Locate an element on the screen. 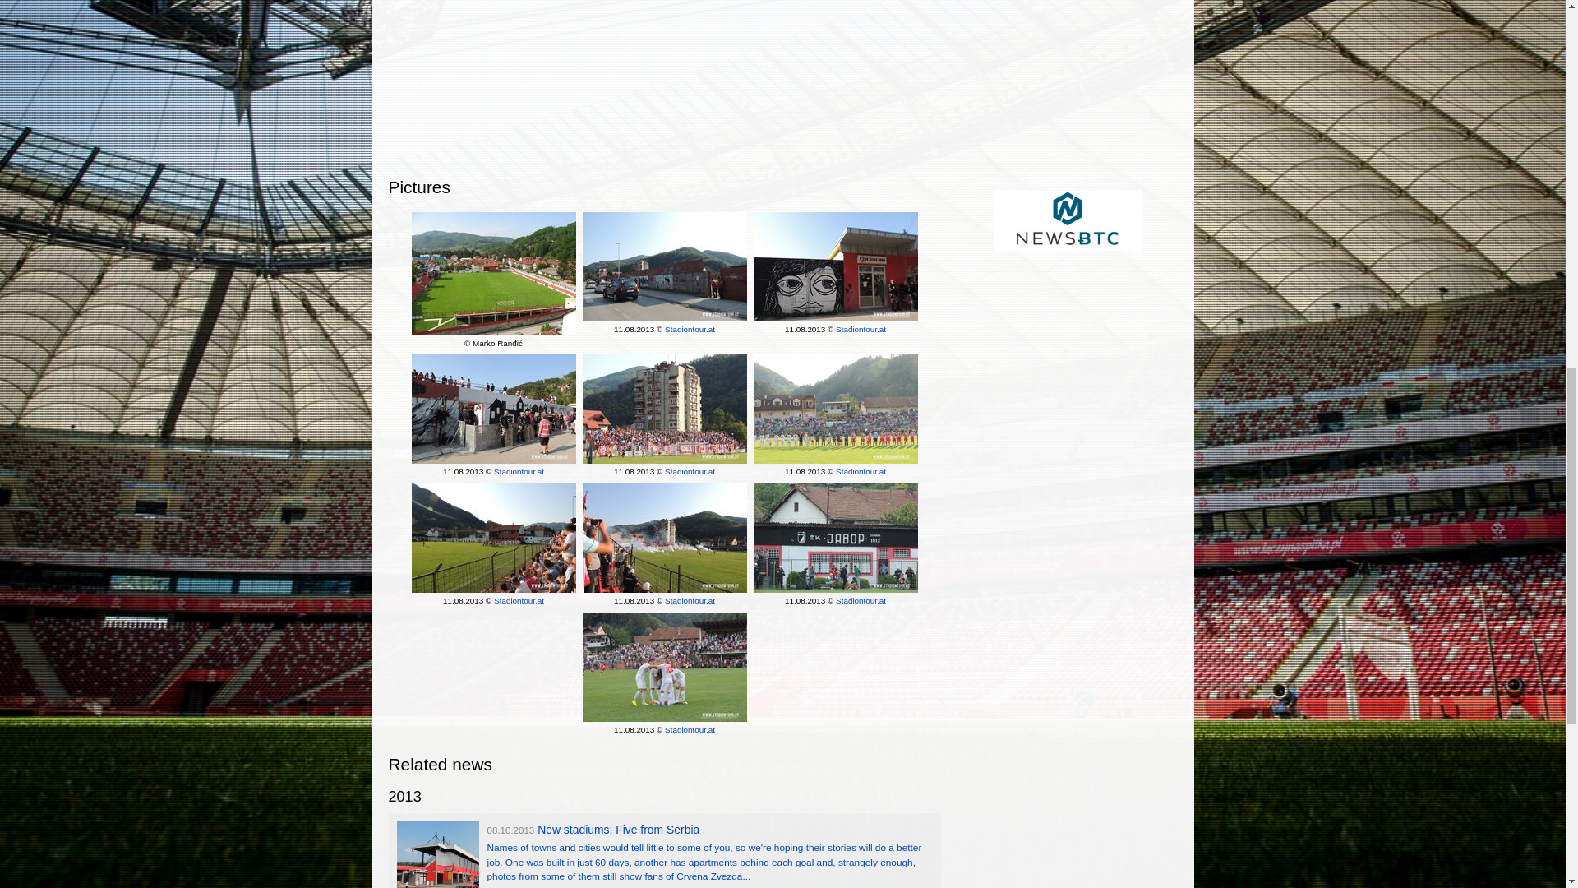 The height and width of the screenshot is (888, 1578). Stadion kraj Moravice: 500x750px, 85 kB is located at coordinates (664, 667).